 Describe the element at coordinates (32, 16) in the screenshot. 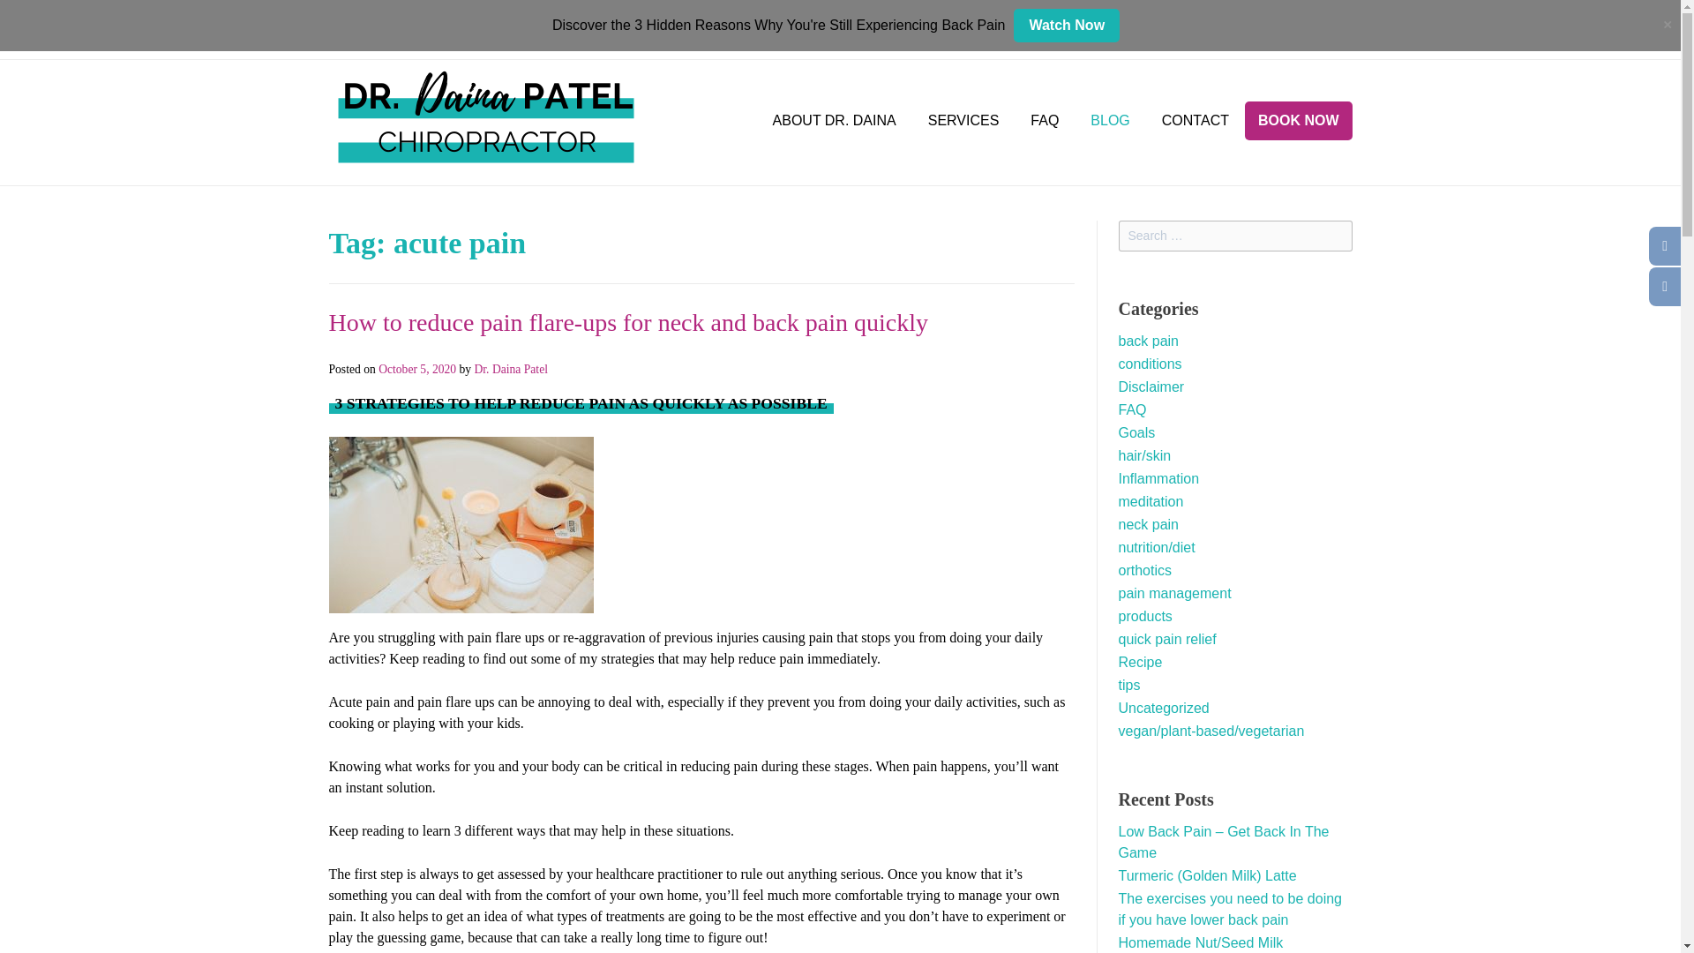

I see `Search` at that location.